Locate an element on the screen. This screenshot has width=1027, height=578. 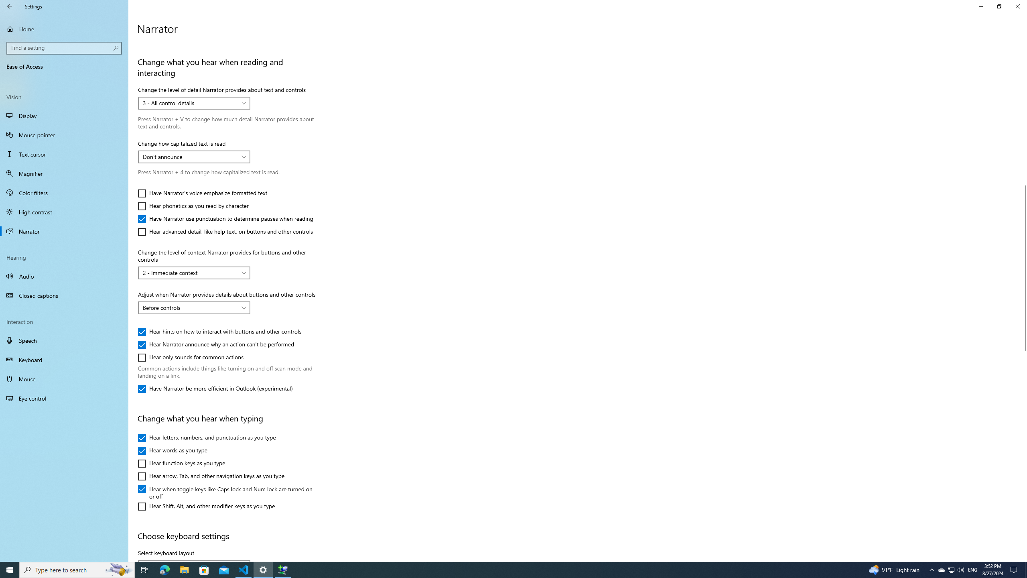
Show desktop is located at coordinates (1026, 570).